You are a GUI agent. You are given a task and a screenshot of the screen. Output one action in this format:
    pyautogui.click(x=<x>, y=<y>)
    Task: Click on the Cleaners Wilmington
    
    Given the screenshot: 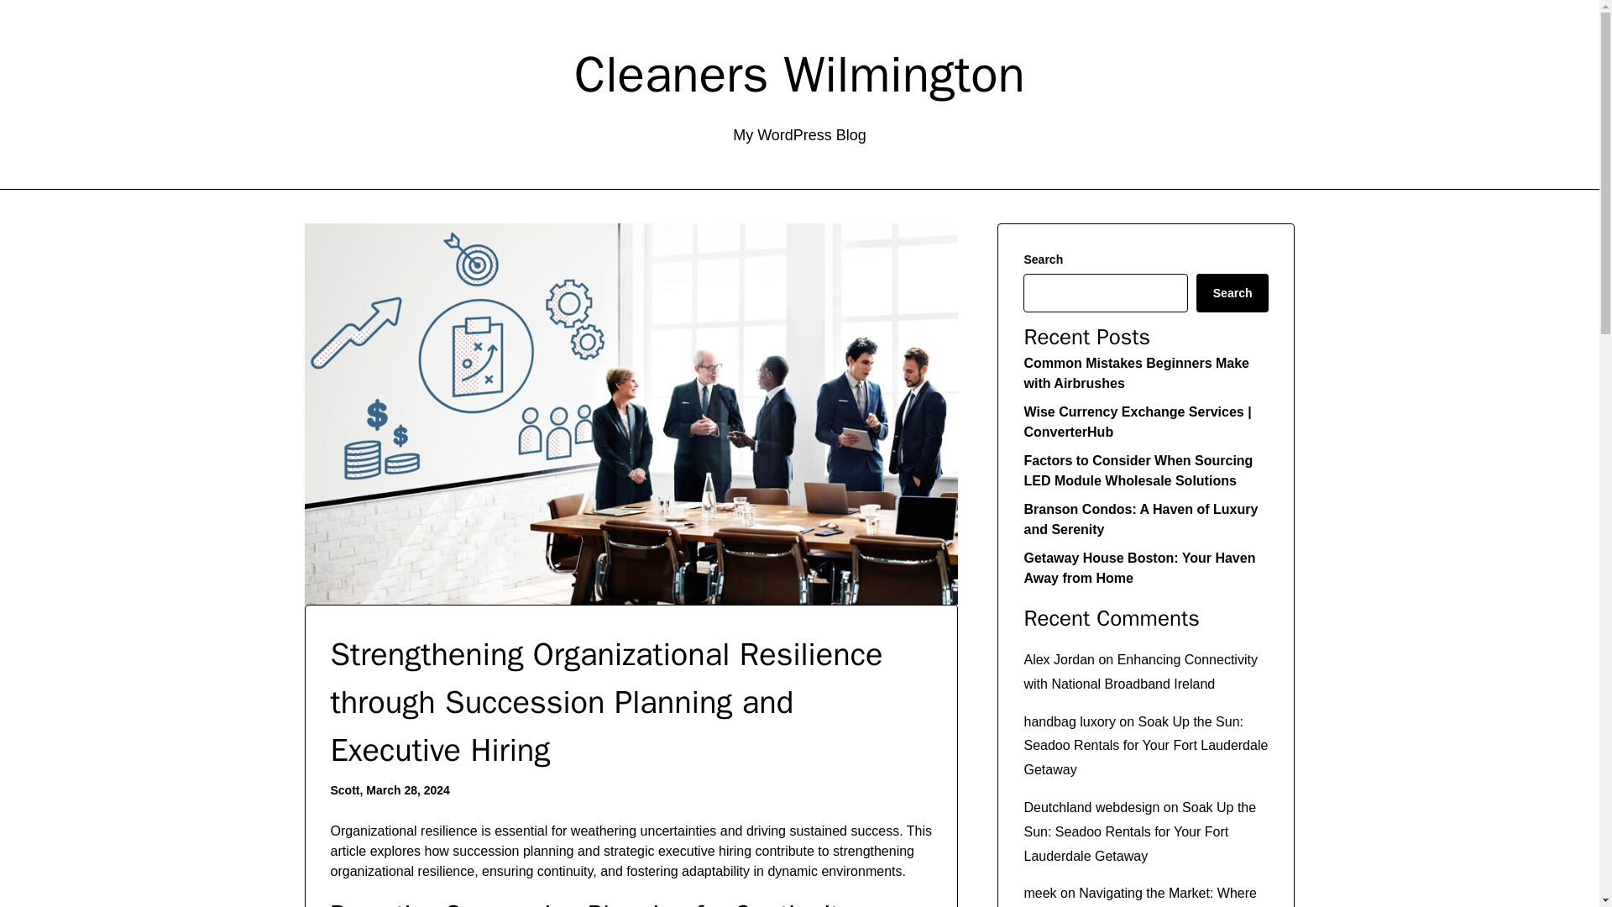 What is the action you would take?
    pyautogui.click(x=799, y=74)
    